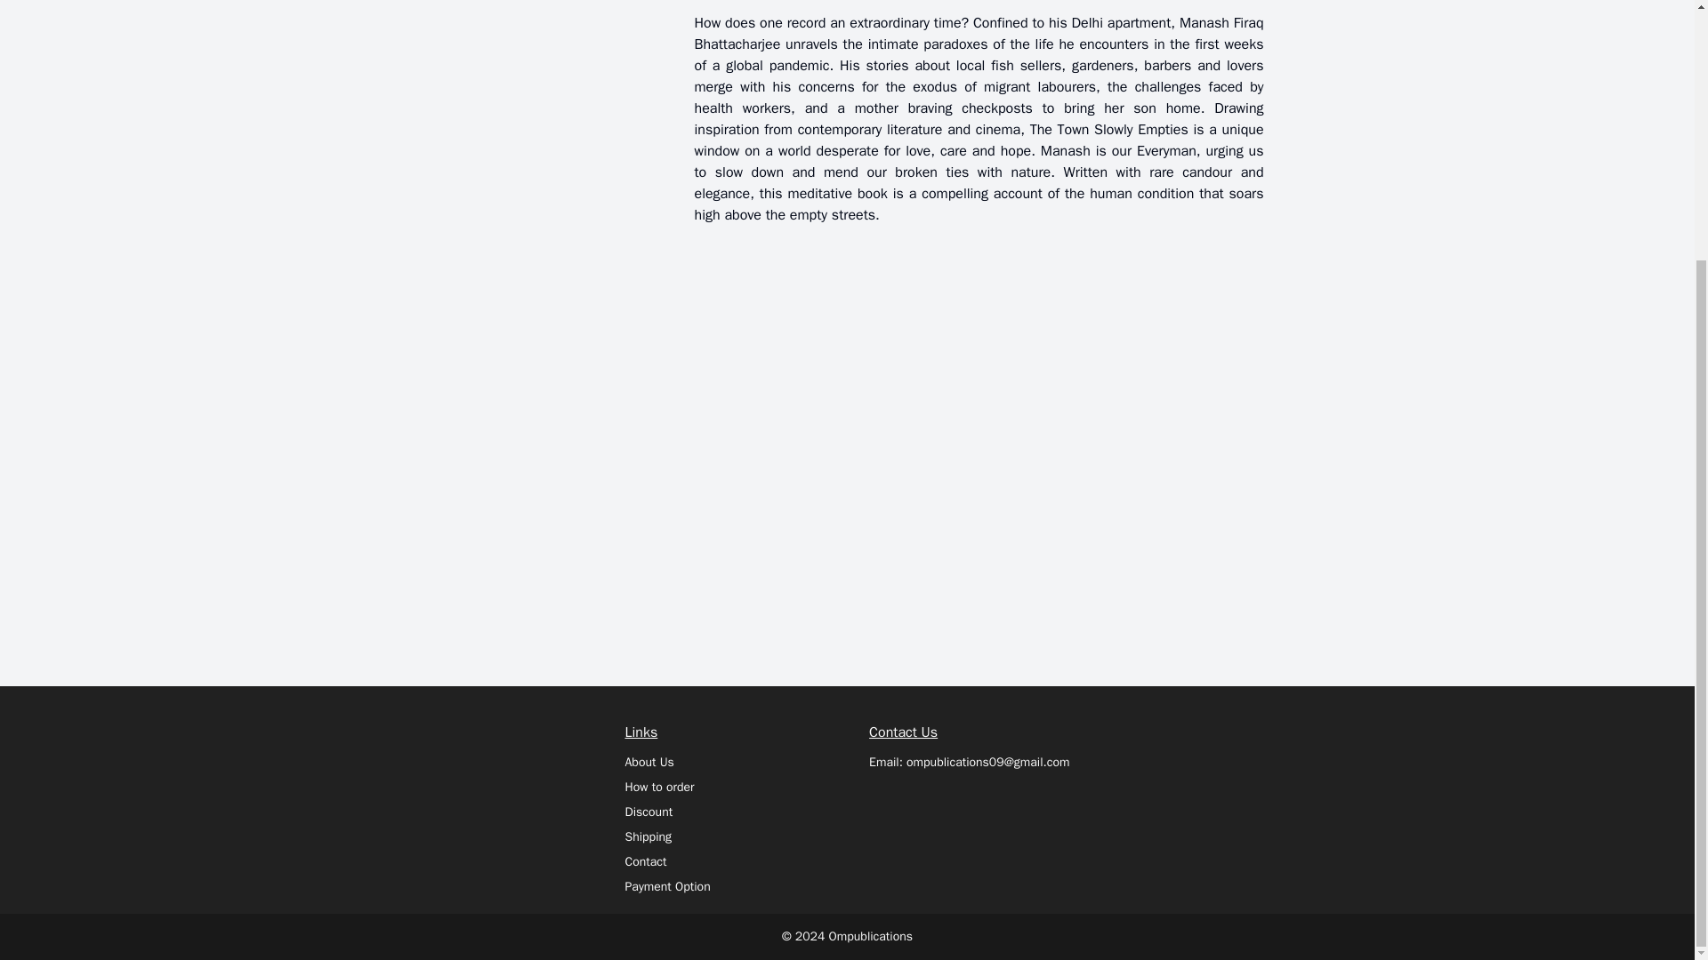 The image size is (1708, 960). What do you see at coordinates (645, 862) in the screenshot?
I see `Contact` at bounding box center [645, 862].